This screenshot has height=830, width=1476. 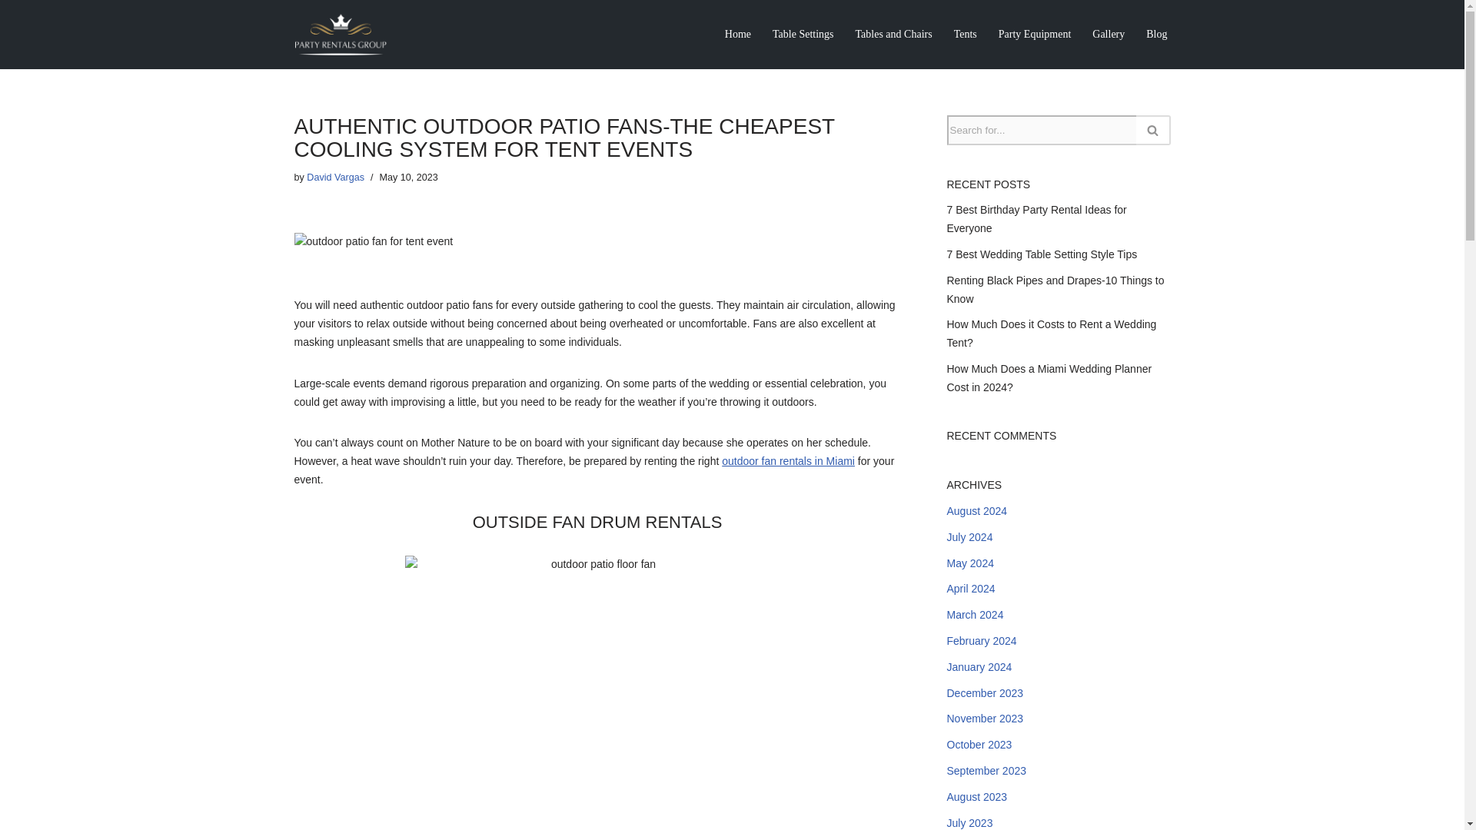 I want to click on Skip to content, so click(x=12, y=32).